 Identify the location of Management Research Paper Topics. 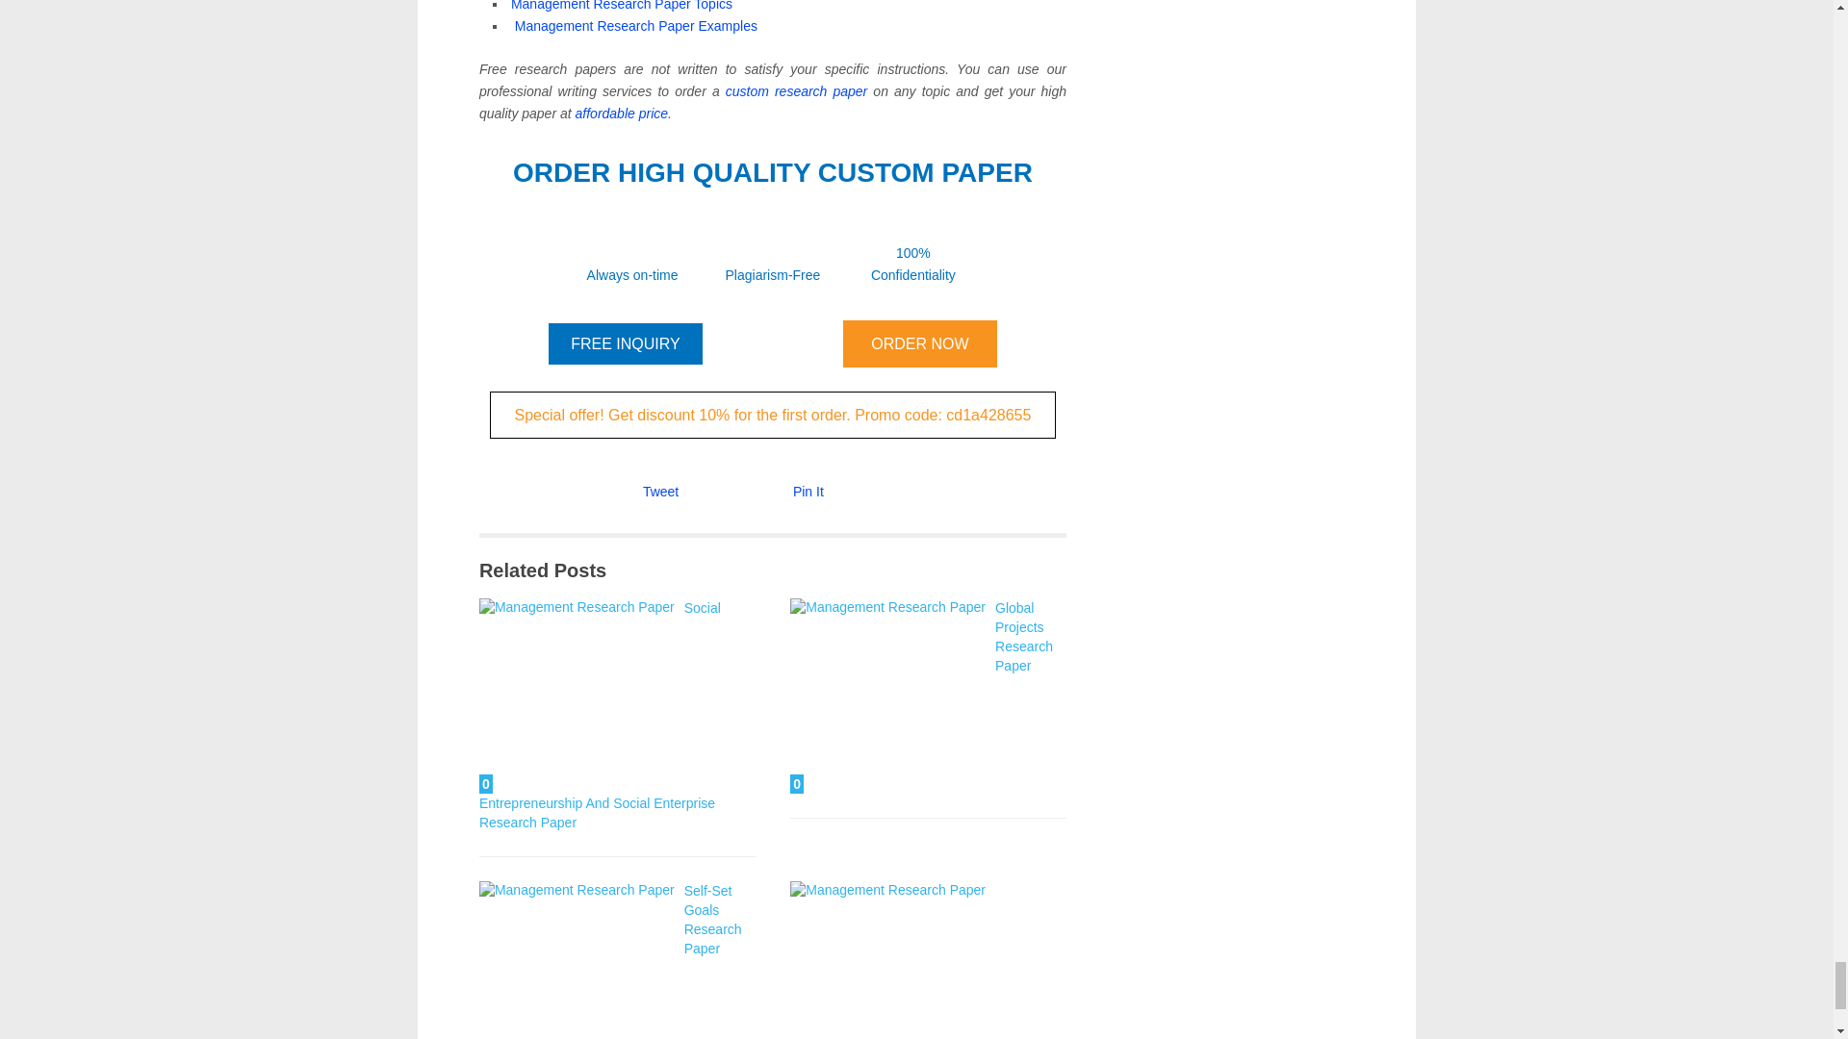
(622, 6).